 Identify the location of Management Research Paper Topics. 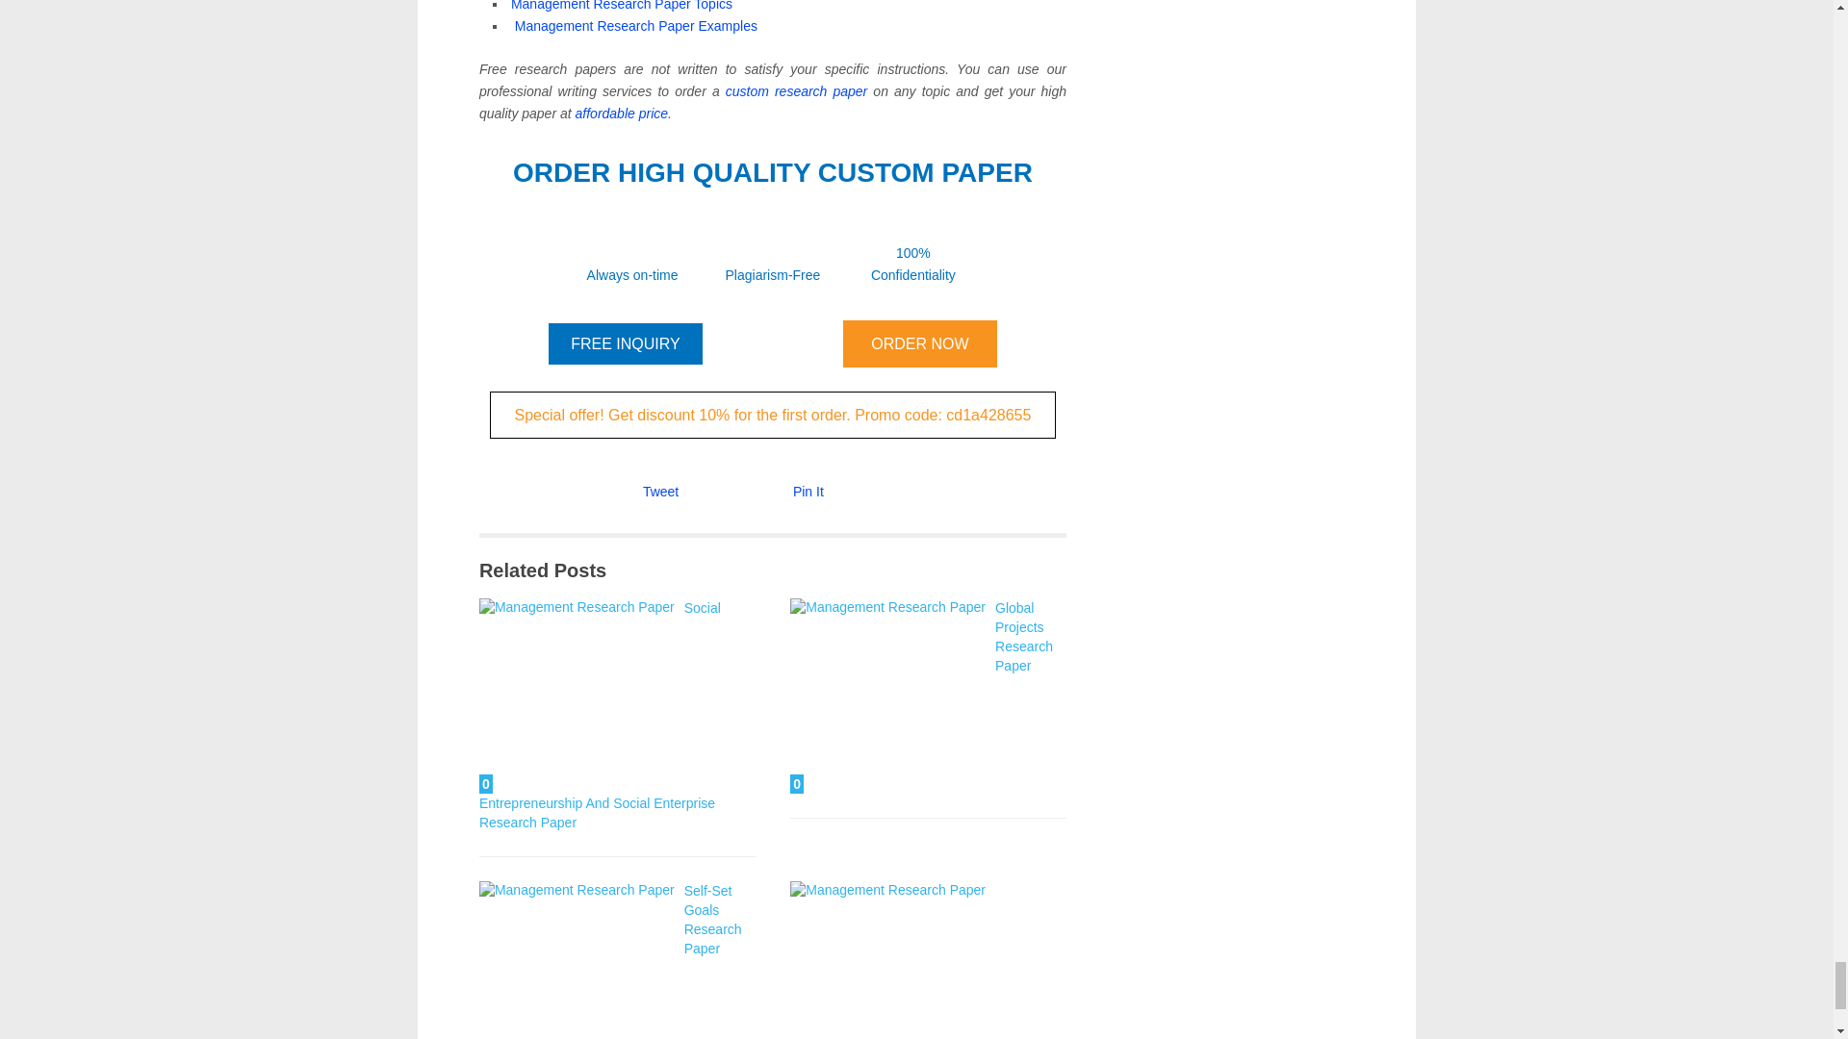
(622, 6).